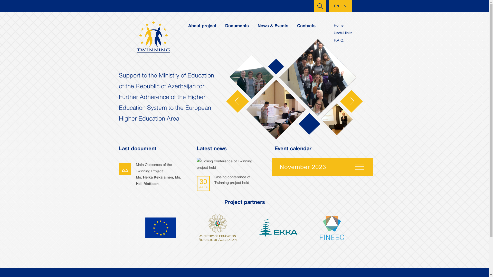 Image resolution: width=493 pixels, height=277 pixels. Describe the element at coordinates (273, 26) in the screenshot. I see `News & Events` at that location.